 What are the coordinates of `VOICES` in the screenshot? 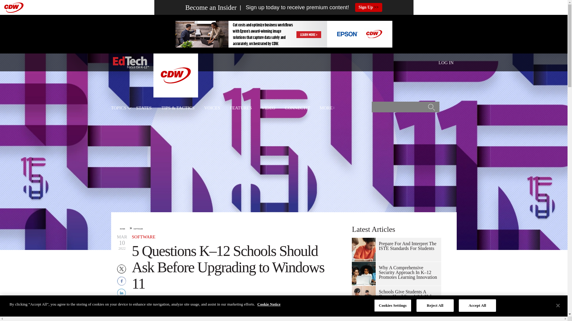 It's located at (212, 108).